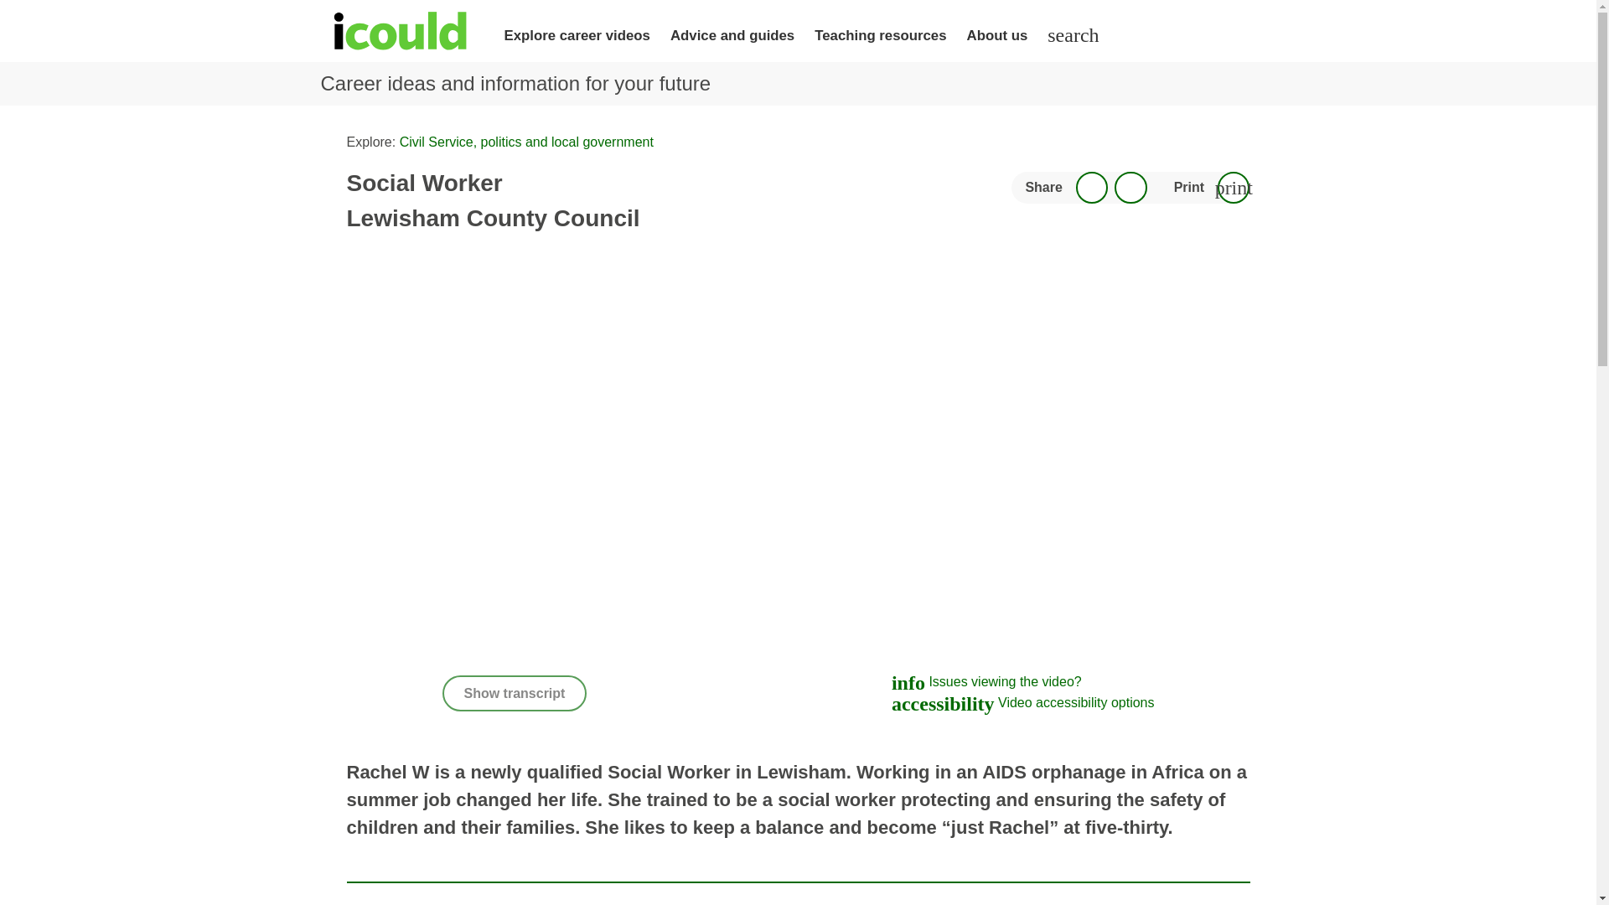  I want to click on search, so click(1073, 35).